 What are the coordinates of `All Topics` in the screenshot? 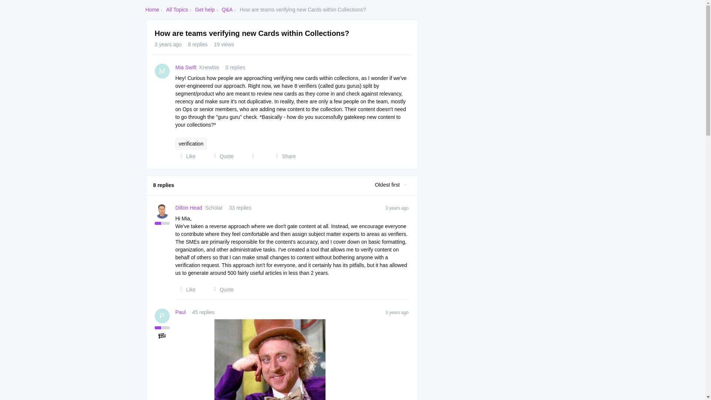 It's located at (177, 10).